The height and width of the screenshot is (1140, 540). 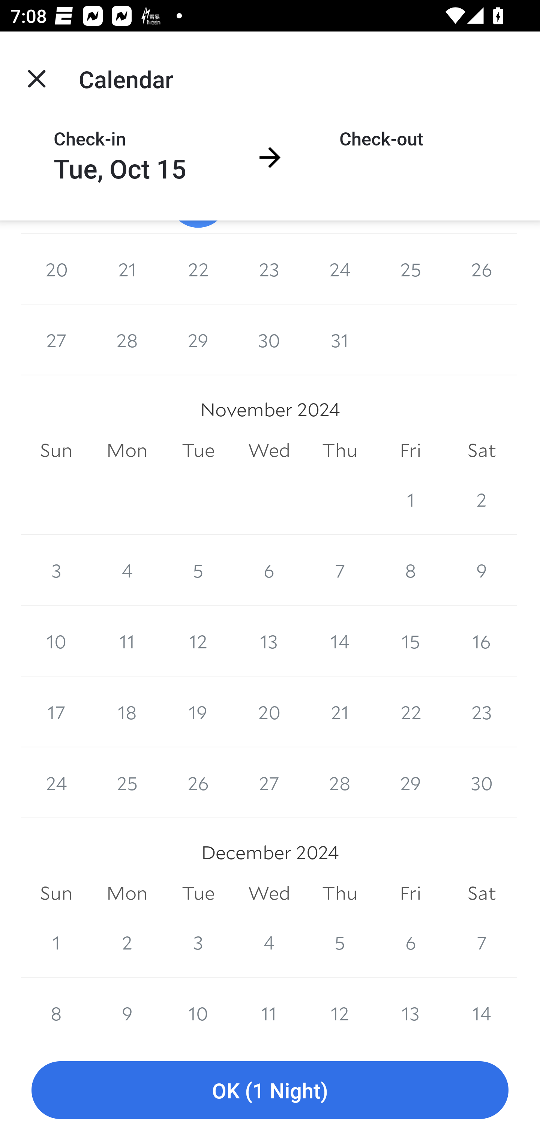 What do you see at coordinates (481, 269) in the screenshot?
I see `26 26 October 2024` at bounding box center [481, 269].